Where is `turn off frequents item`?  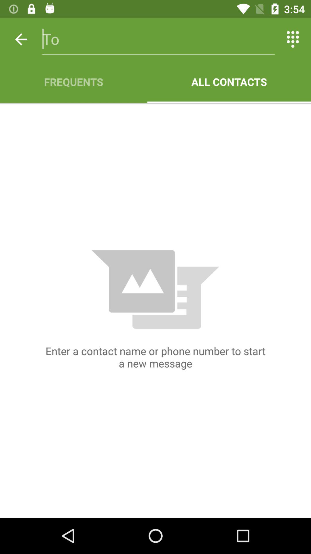 turn off frequents item is located at coordinates (74, 82).